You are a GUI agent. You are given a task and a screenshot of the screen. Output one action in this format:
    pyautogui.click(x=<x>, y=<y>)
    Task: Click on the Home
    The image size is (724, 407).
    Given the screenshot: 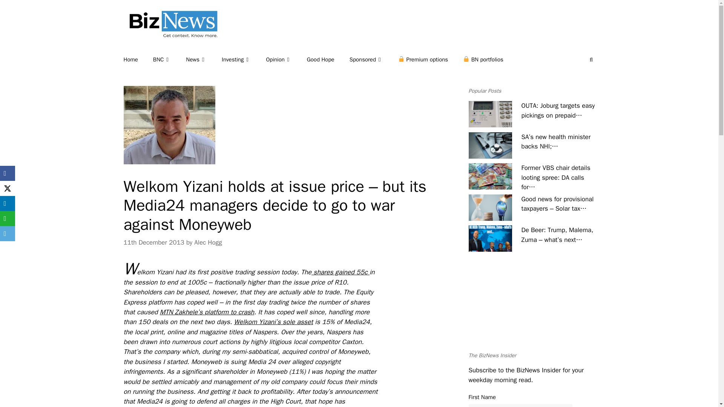 What is the action you would take?
    pyautogui.click(x=138, y=60)
    